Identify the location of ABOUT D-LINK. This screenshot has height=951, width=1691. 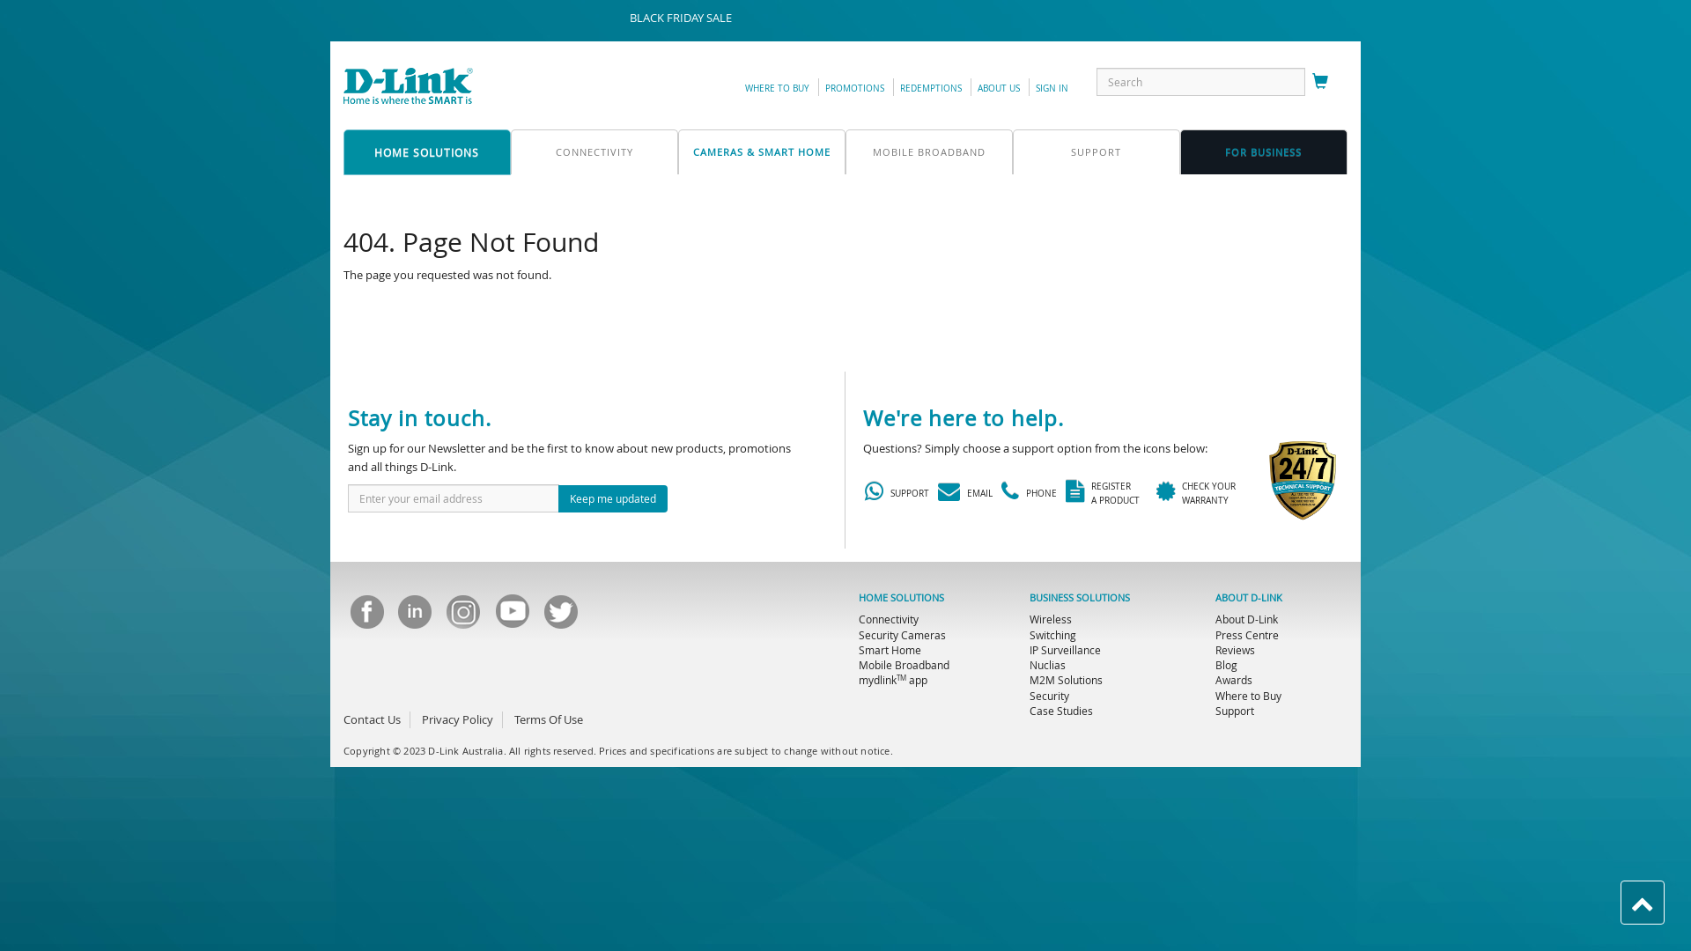
(1249, 597).